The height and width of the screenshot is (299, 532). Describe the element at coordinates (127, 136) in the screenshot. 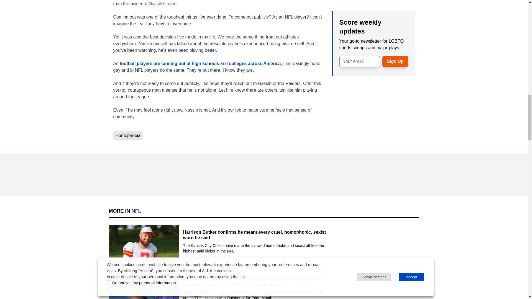

I see `Homophobia` at that location.